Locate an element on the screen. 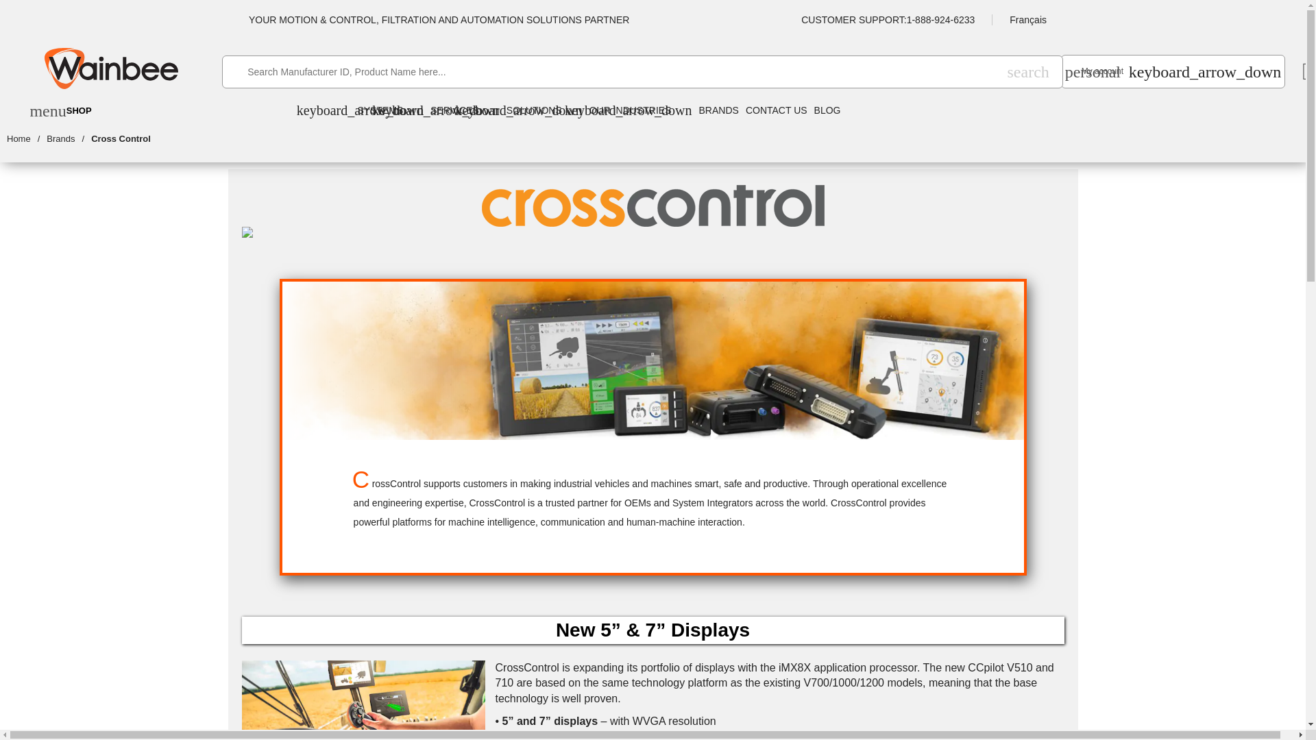 The image size is (1316, 740). SERVICES is located at coordinates (1028, 71).